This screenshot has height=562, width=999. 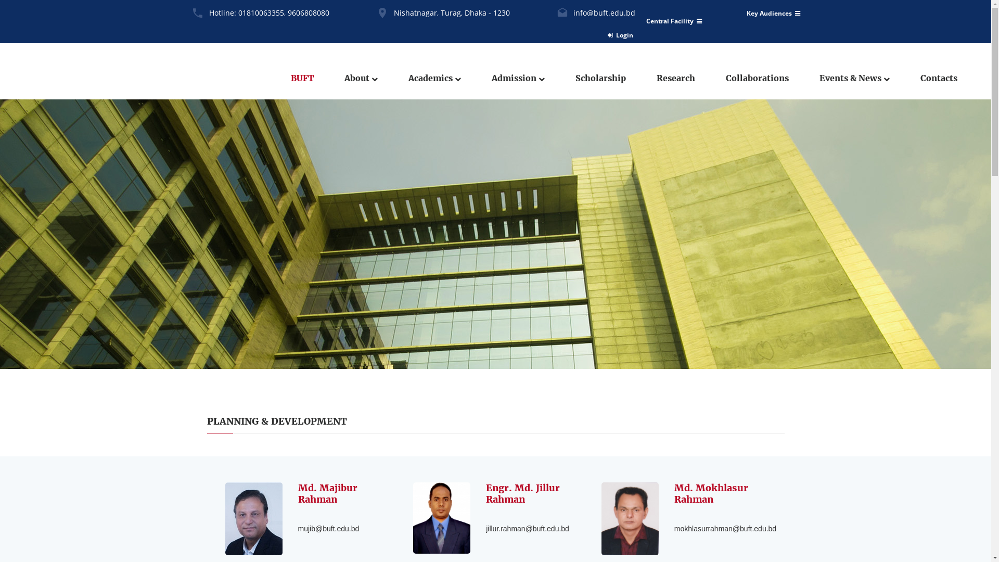 What do you see at coordinates (528, 529) in the screenshot?
I see `jillur.rahman@buft.edu.bd` at bounding box center [528, 529].